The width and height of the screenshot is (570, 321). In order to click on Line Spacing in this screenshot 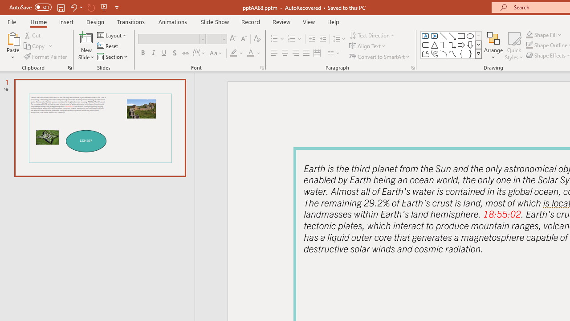, I will do `click(339, 39)`.